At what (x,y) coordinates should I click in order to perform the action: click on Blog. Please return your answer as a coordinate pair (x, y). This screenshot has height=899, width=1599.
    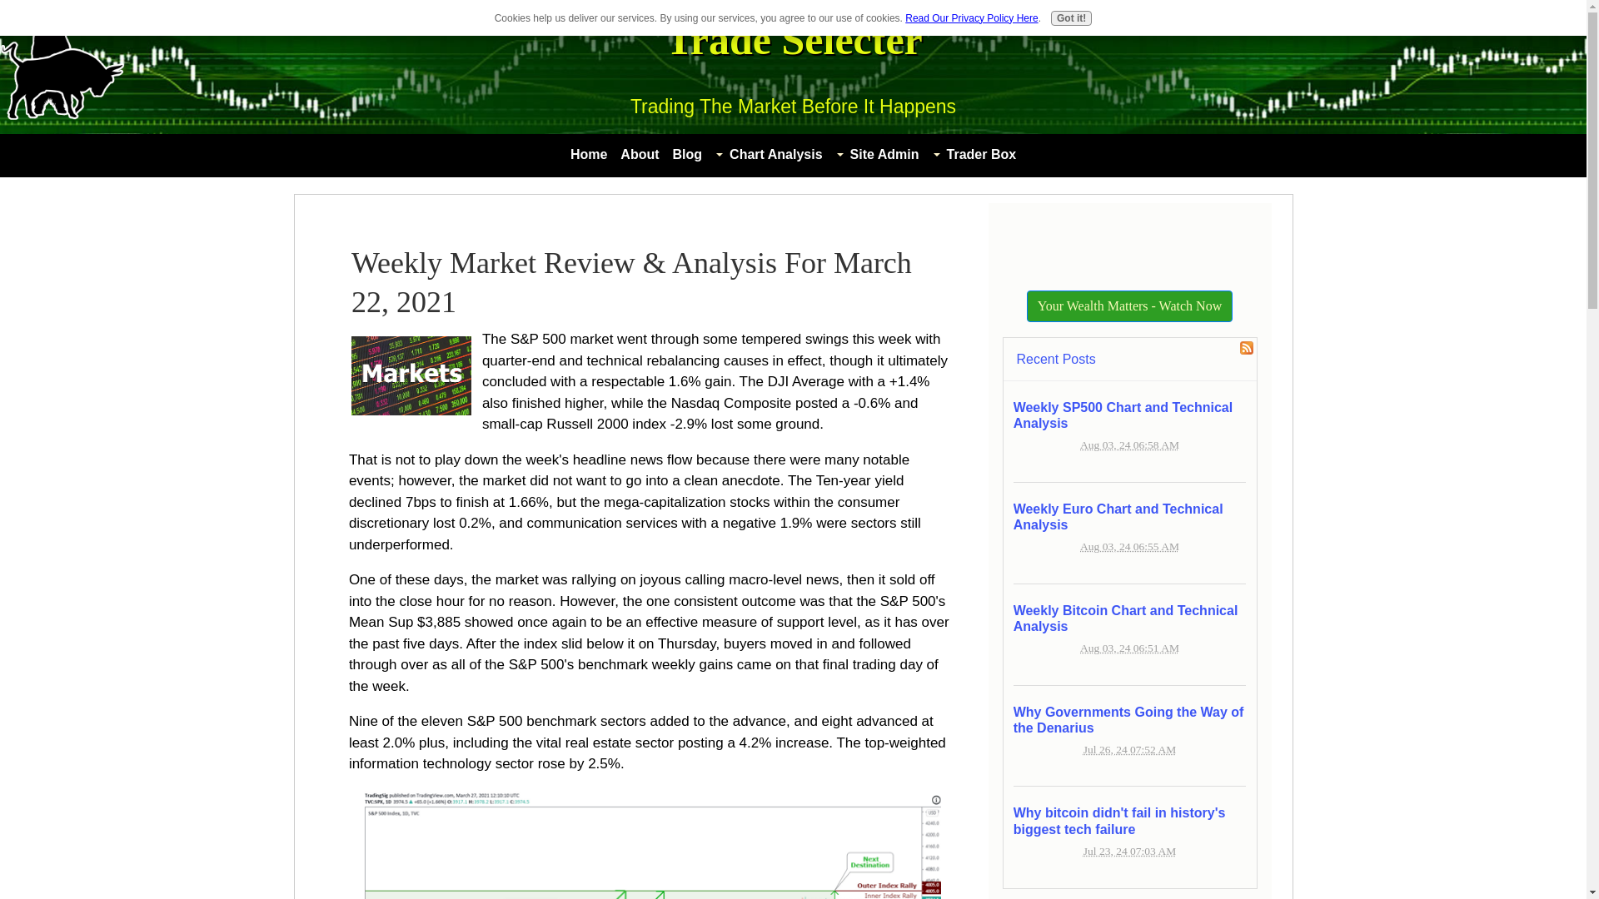
    Looking at the image, I should click on (688, 154).